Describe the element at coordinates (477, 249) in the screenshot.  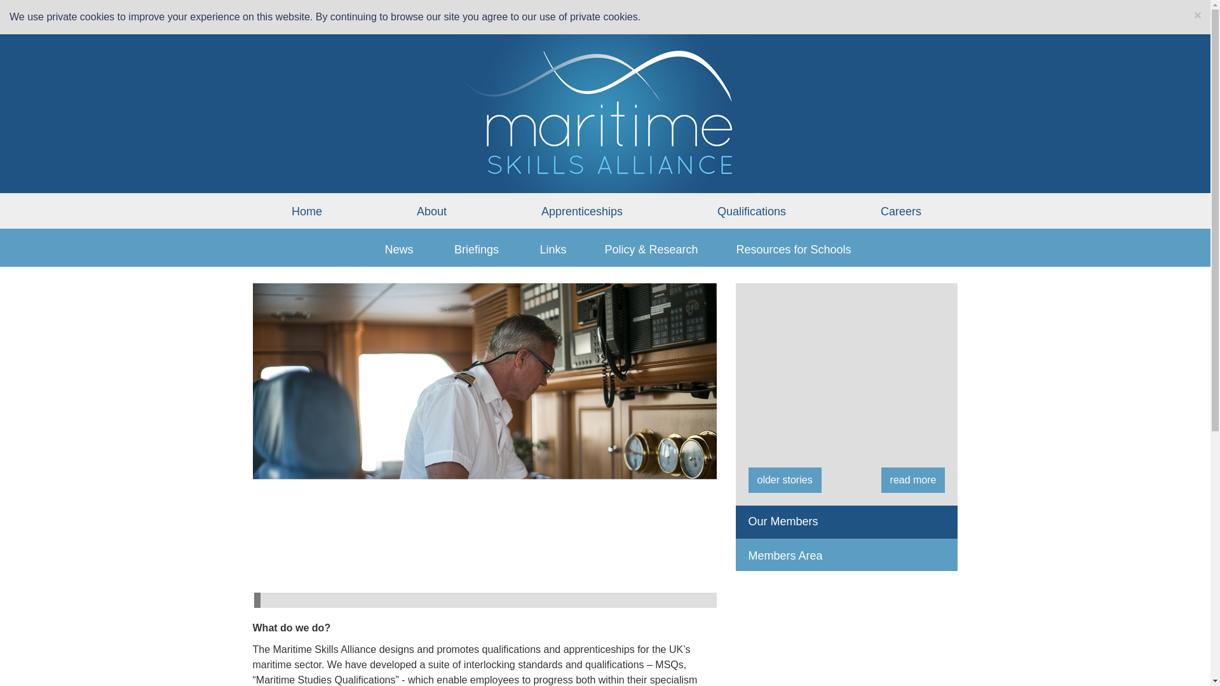
I see `Briefings` at that location.